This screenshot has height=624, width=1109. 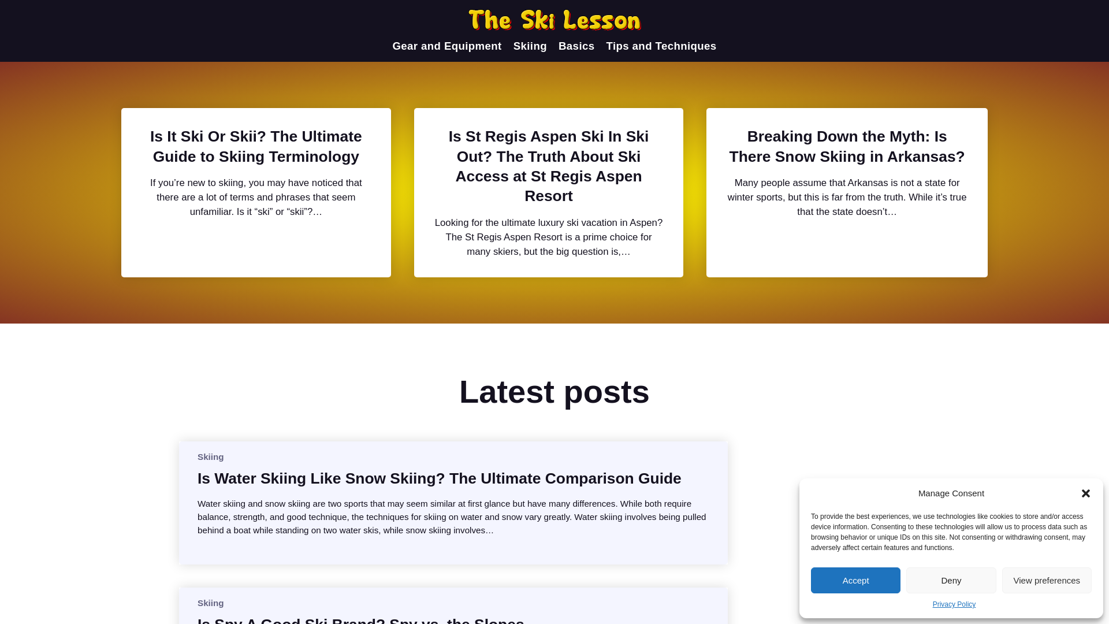 I want to click on View preferences, so click(x=1047, y=580).